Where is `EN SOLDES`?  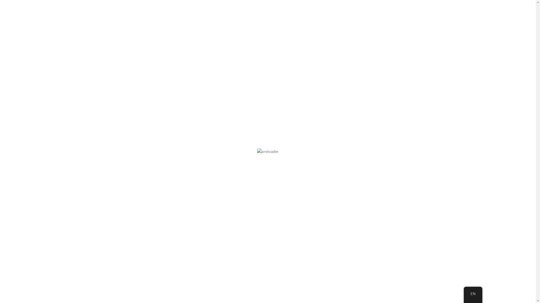 EN SOLDES is located at coordinates (178, 43).